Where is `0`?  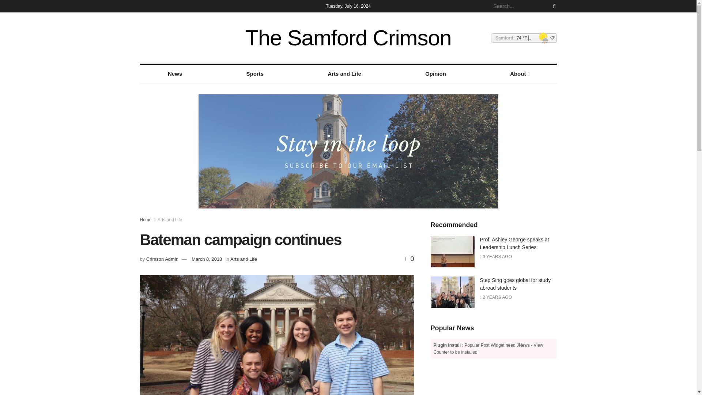 0 is located at coordinates (409, 259).